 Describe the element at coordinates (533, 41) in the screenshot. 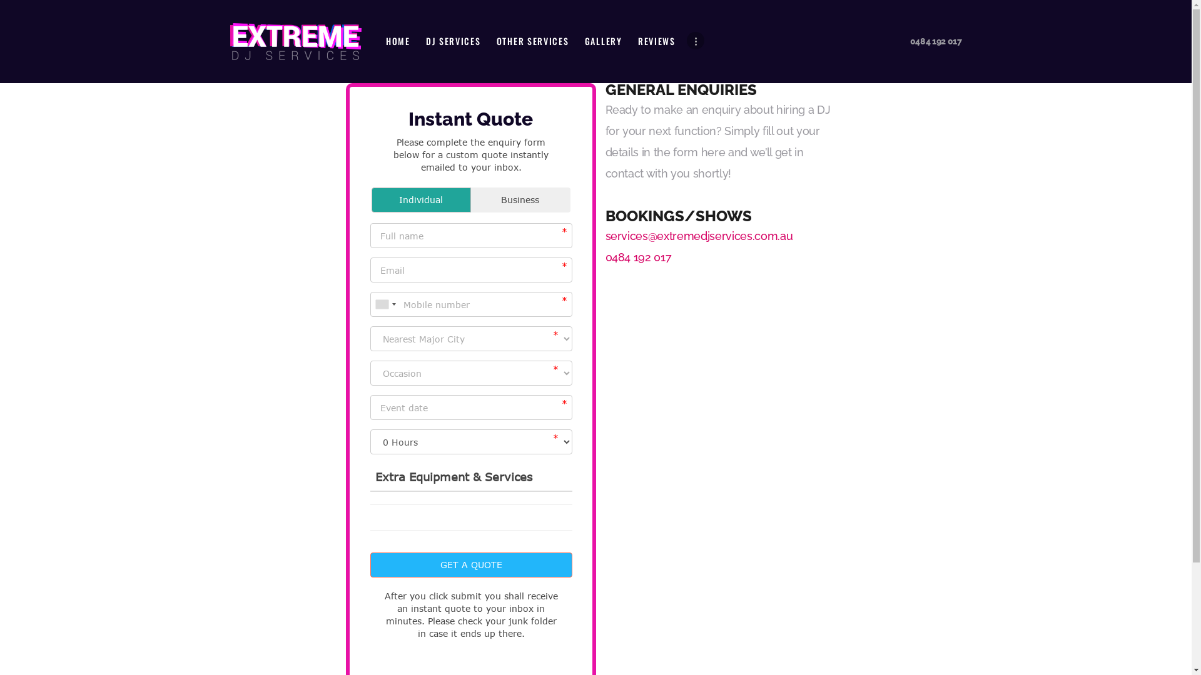

I see `OTHER SERVICES` at that location.